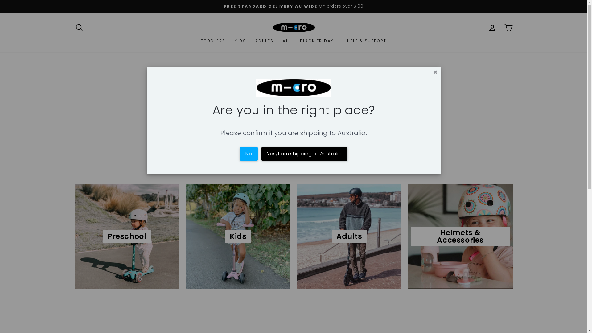 The width and height of the screenshot is (592, 333). What do you see at coordinates (350, 236) in the screenshot?
I see `Adults` at bounding box center [350, 236].